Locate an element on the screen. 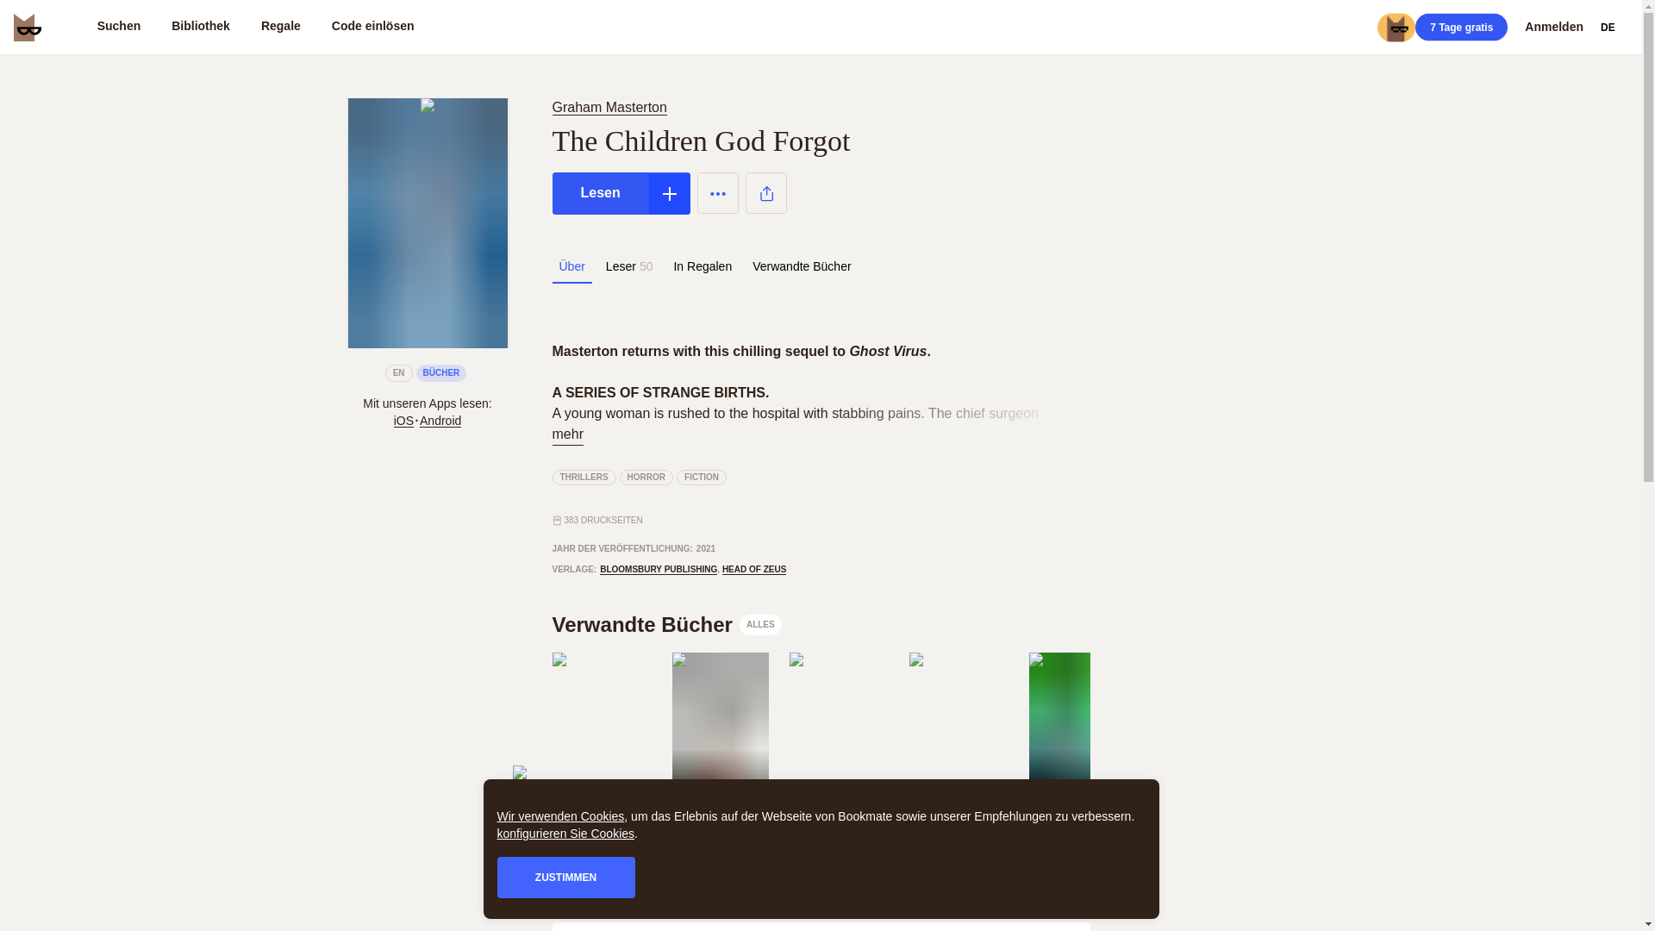  Graham Masterton is located at coordinates (1077, 819).